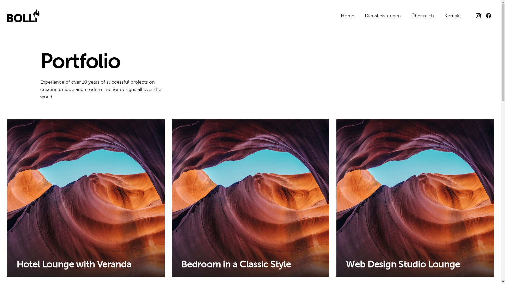 Image resolution: width=505 pixels, height=284 pixels. What do you see at coordinates (268, 228) in the screenshot?
I see `Instagram` at bounding box center [268, 228].